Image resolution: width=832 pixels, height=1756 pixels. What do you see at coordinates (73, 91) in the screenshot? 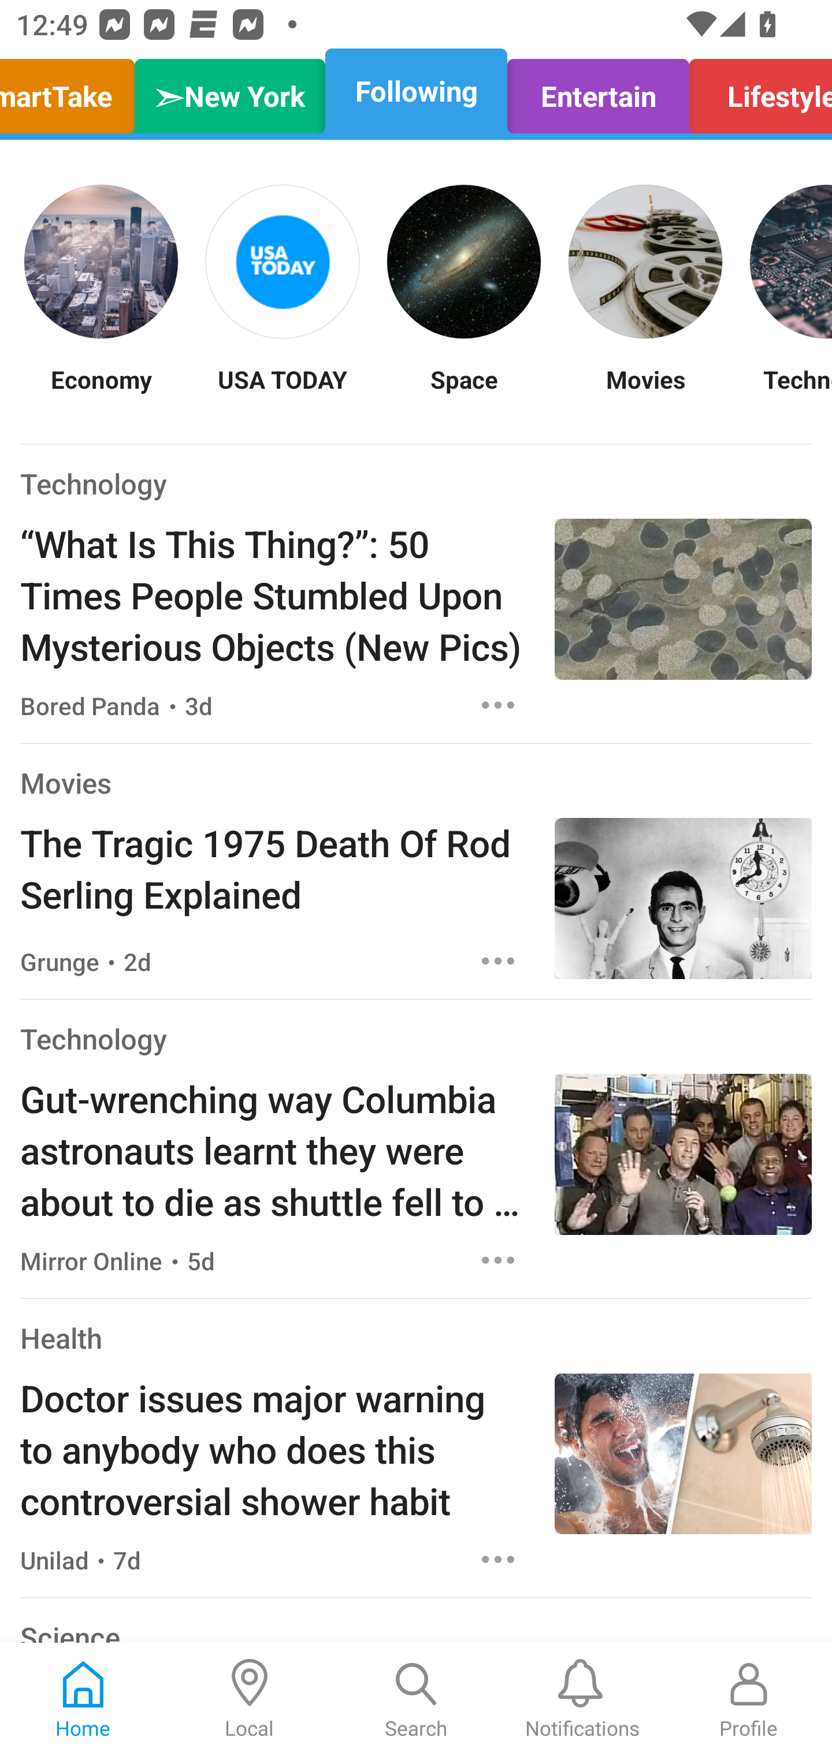
I see `SmartTake` at bounding box center [73, 91].